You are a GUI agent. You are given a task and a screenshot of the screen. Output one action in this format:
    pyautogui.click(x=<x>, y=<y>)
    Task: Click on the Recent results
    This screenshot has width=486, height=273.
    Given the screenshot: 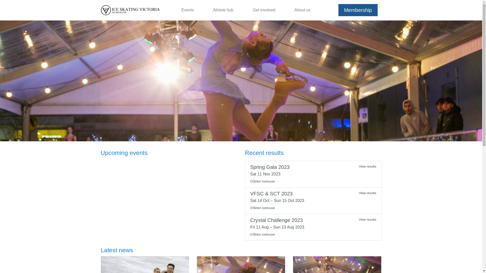 What is the action you would take?
    pyautogui.click(x=264, y=153)
    